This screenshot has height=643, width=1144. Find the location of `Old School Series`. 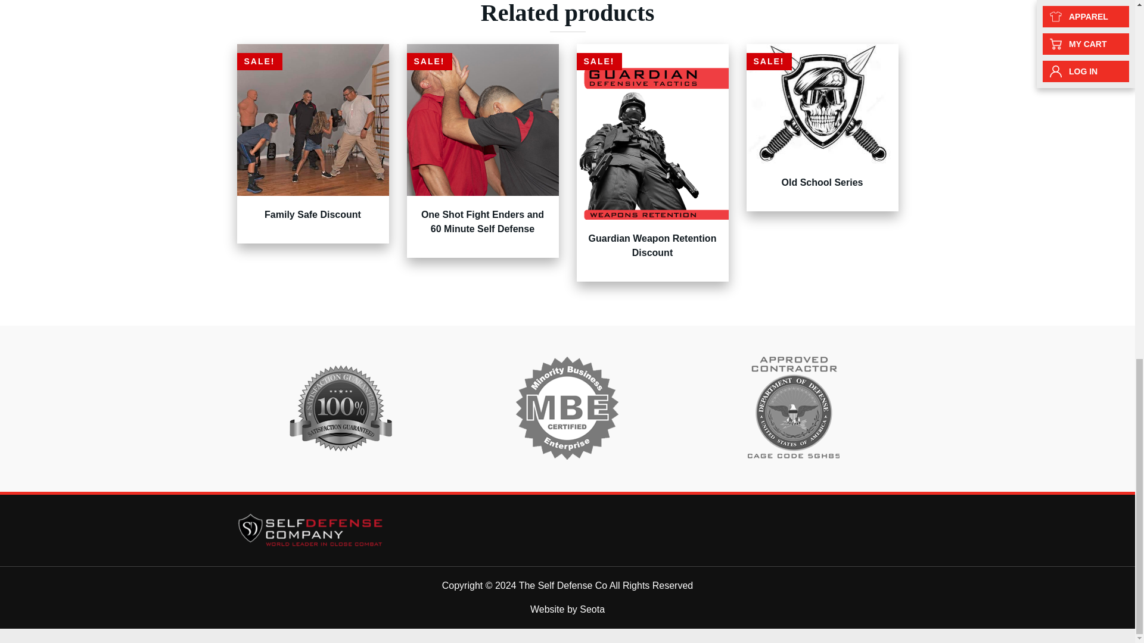

Old School Series is located at coordinates (822, 182).